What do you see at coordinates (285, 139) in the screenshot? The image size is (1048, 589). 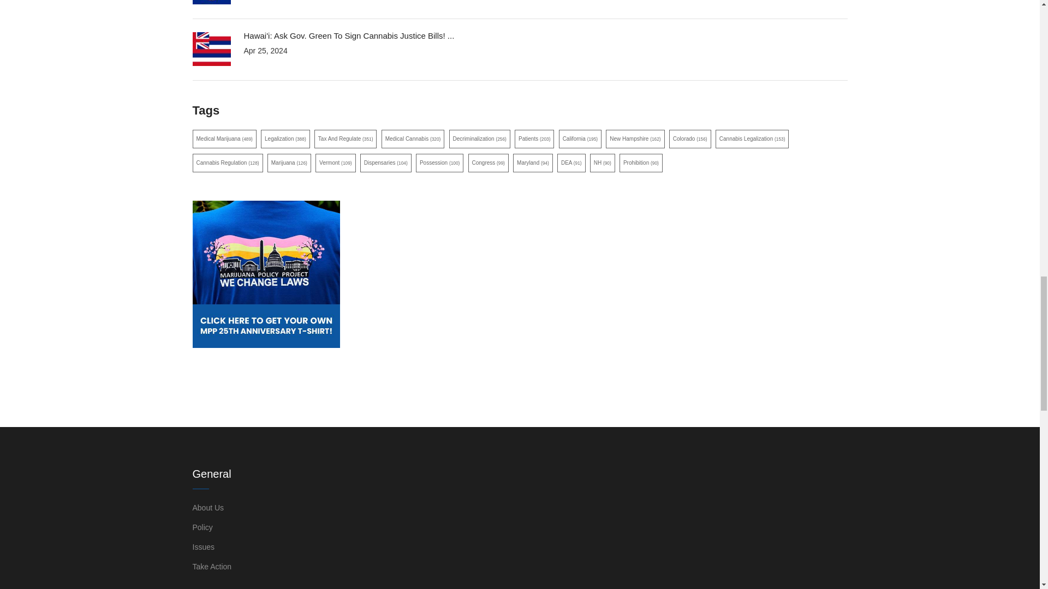 I see `legalization` at bounding box center [285, 139].